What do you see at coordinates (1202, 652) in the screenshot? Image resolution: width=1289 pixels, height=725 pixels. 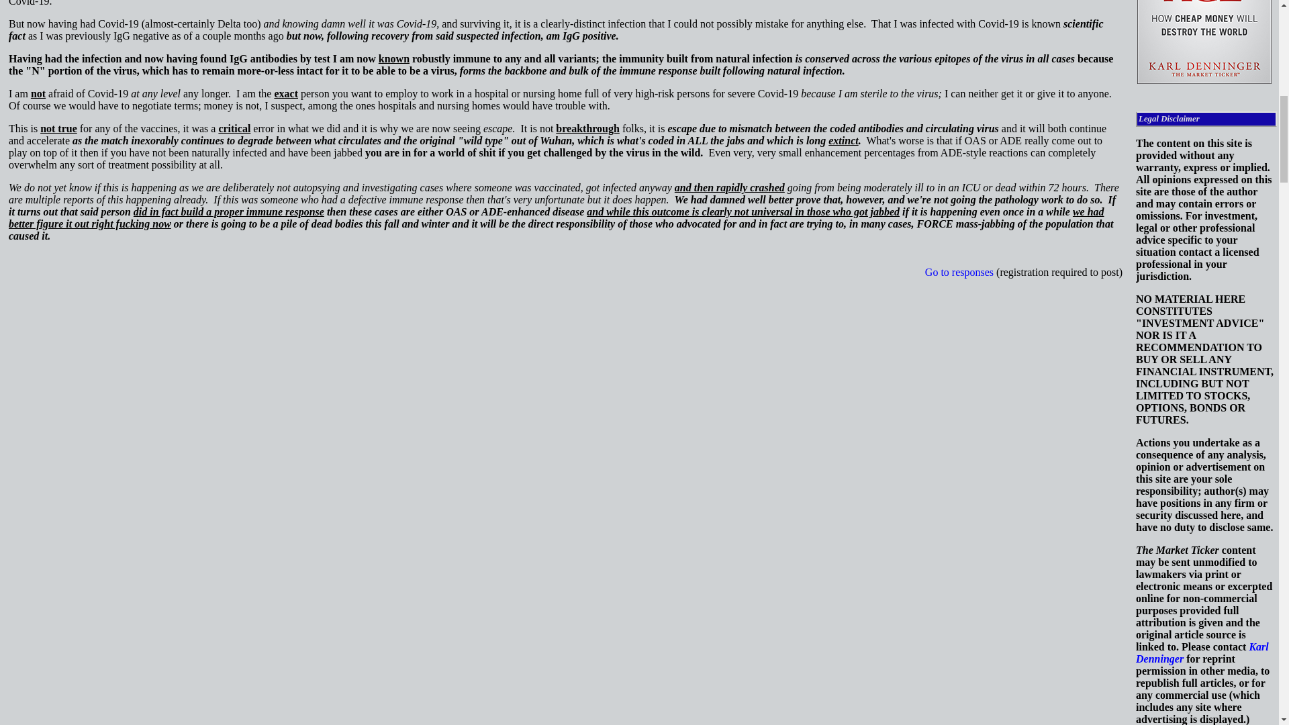 I see `Karl Denninger` at bounding box center [1202, 652].